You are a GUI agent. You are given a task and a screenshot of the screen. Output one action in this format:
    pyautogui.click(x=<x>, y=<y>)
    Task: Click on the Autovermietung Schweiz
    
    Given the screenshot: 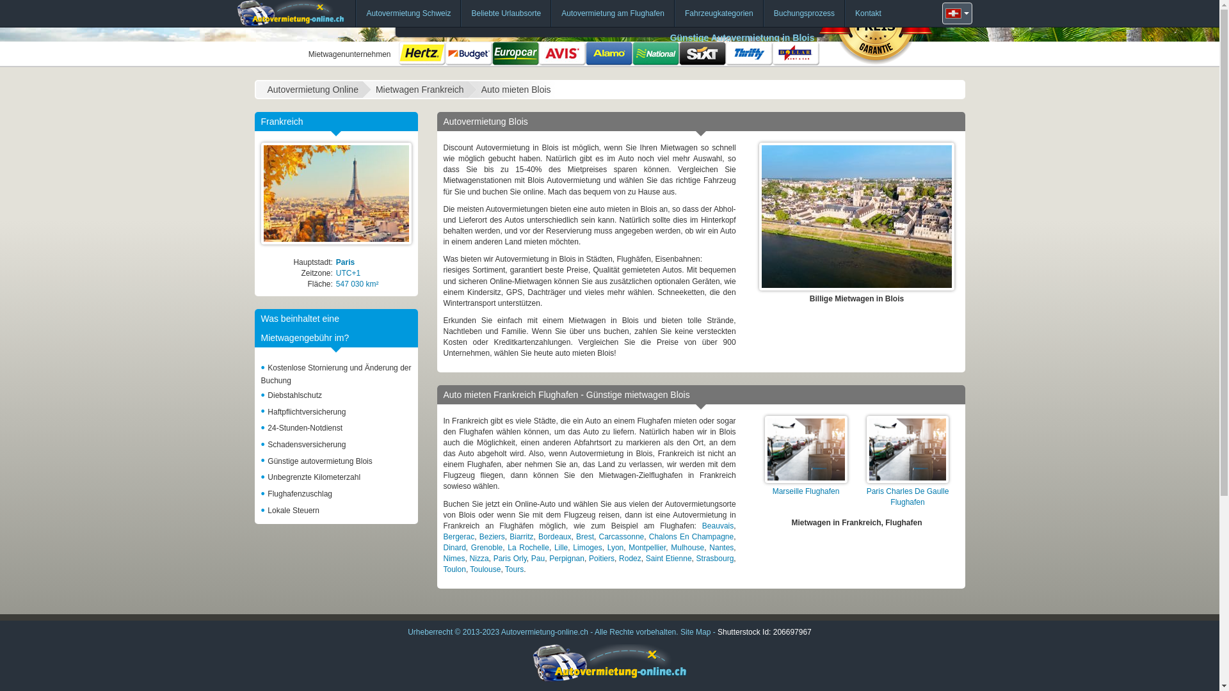 What is the action you would take?
    pyautogui.click(x=408, y=13)
    